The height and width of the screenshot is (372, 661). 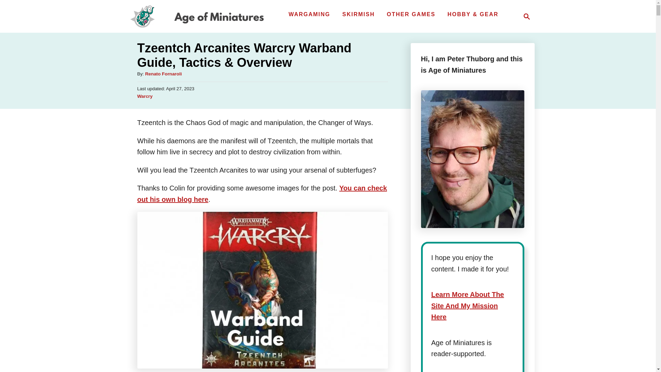 I want to click on You can check out his own blog here, so click(x=197, y=16).